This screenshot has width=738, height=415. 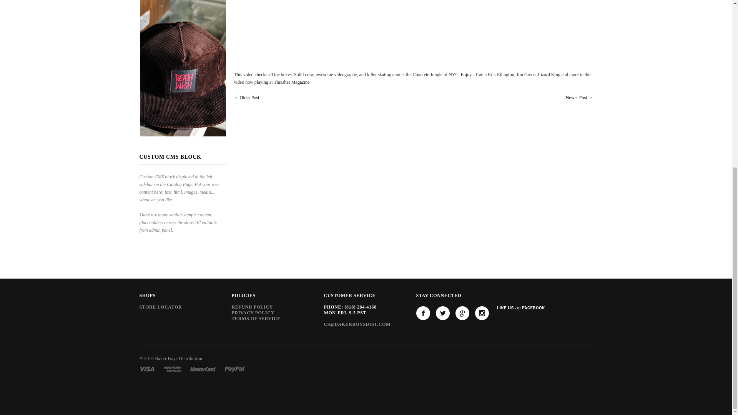 I want to click on Mastercard, so click(x=203, y=369).